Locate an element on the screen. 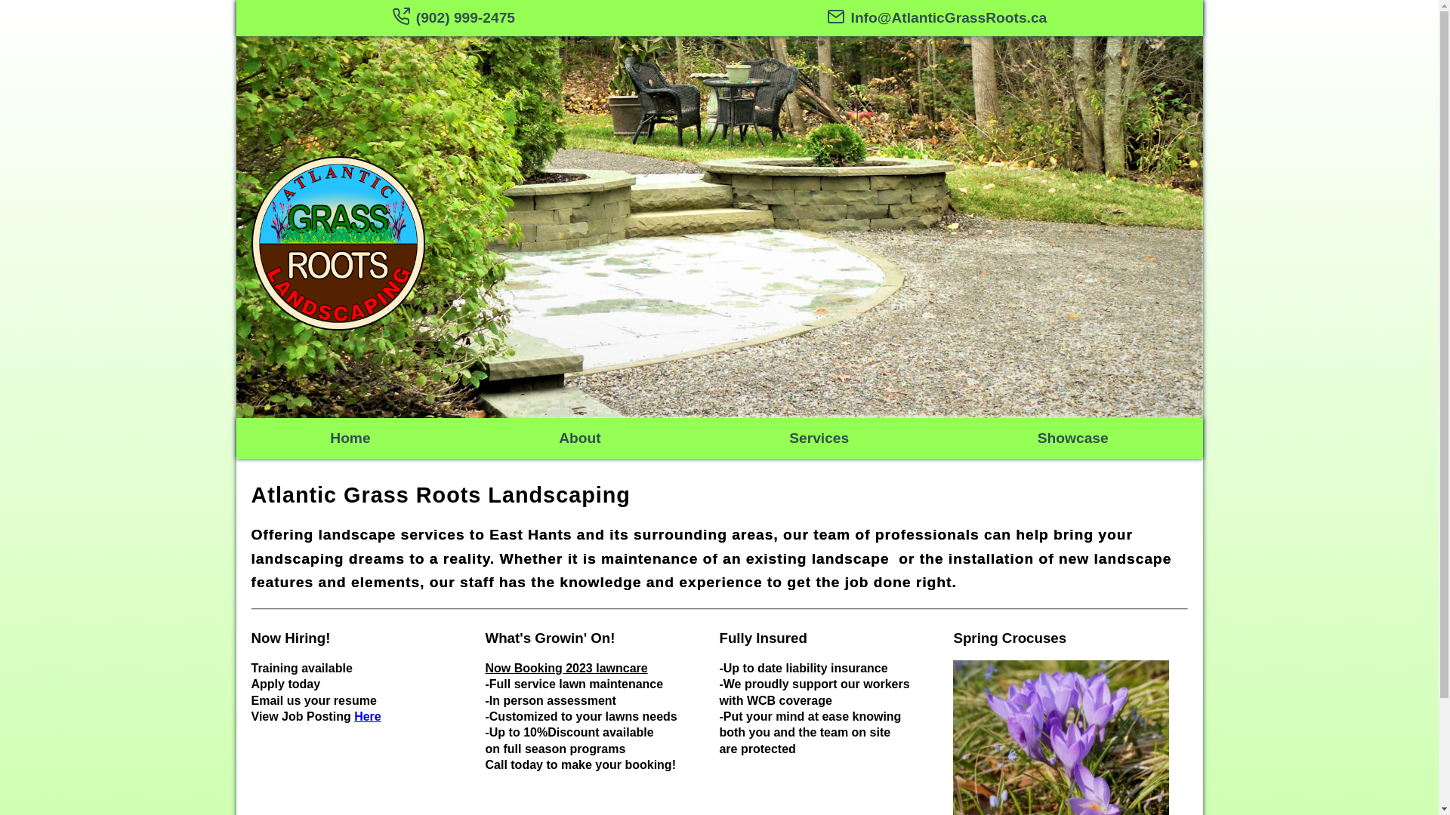  Here is located at coordinates (367, 717).